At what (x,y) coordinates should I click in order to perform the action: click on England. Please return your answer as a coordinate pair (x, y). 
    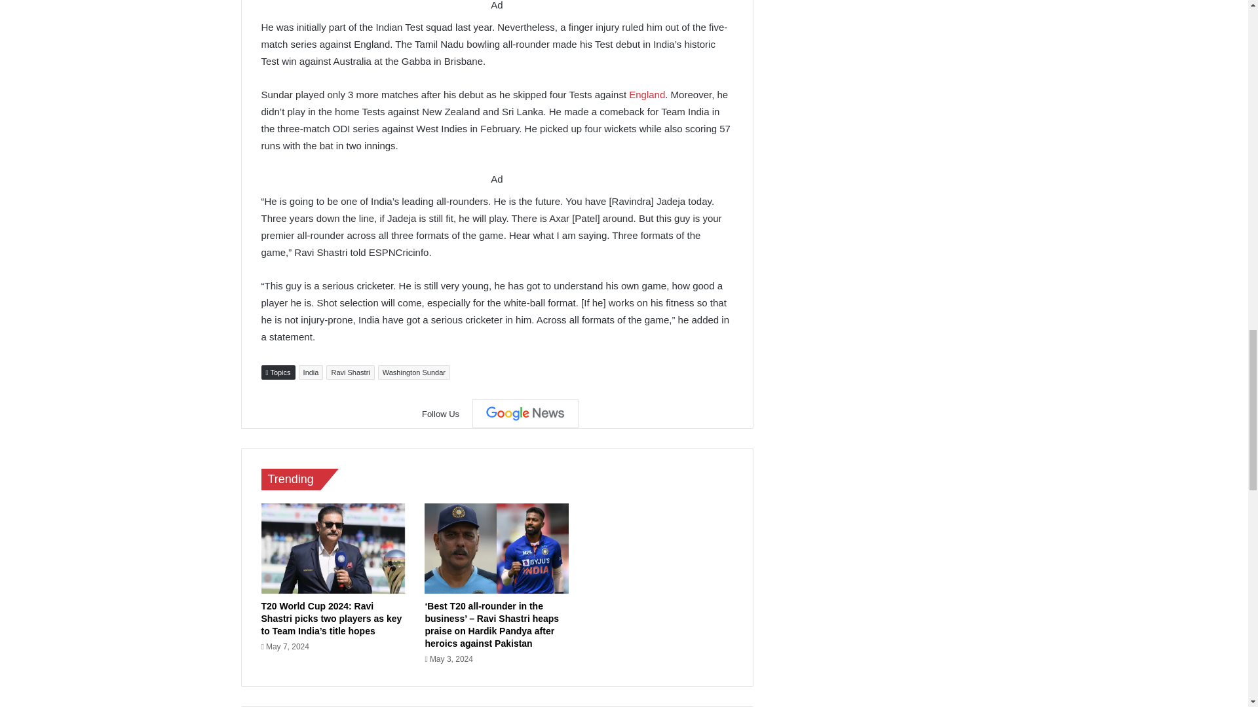
    Looking at the image, I should click on (647, 94).